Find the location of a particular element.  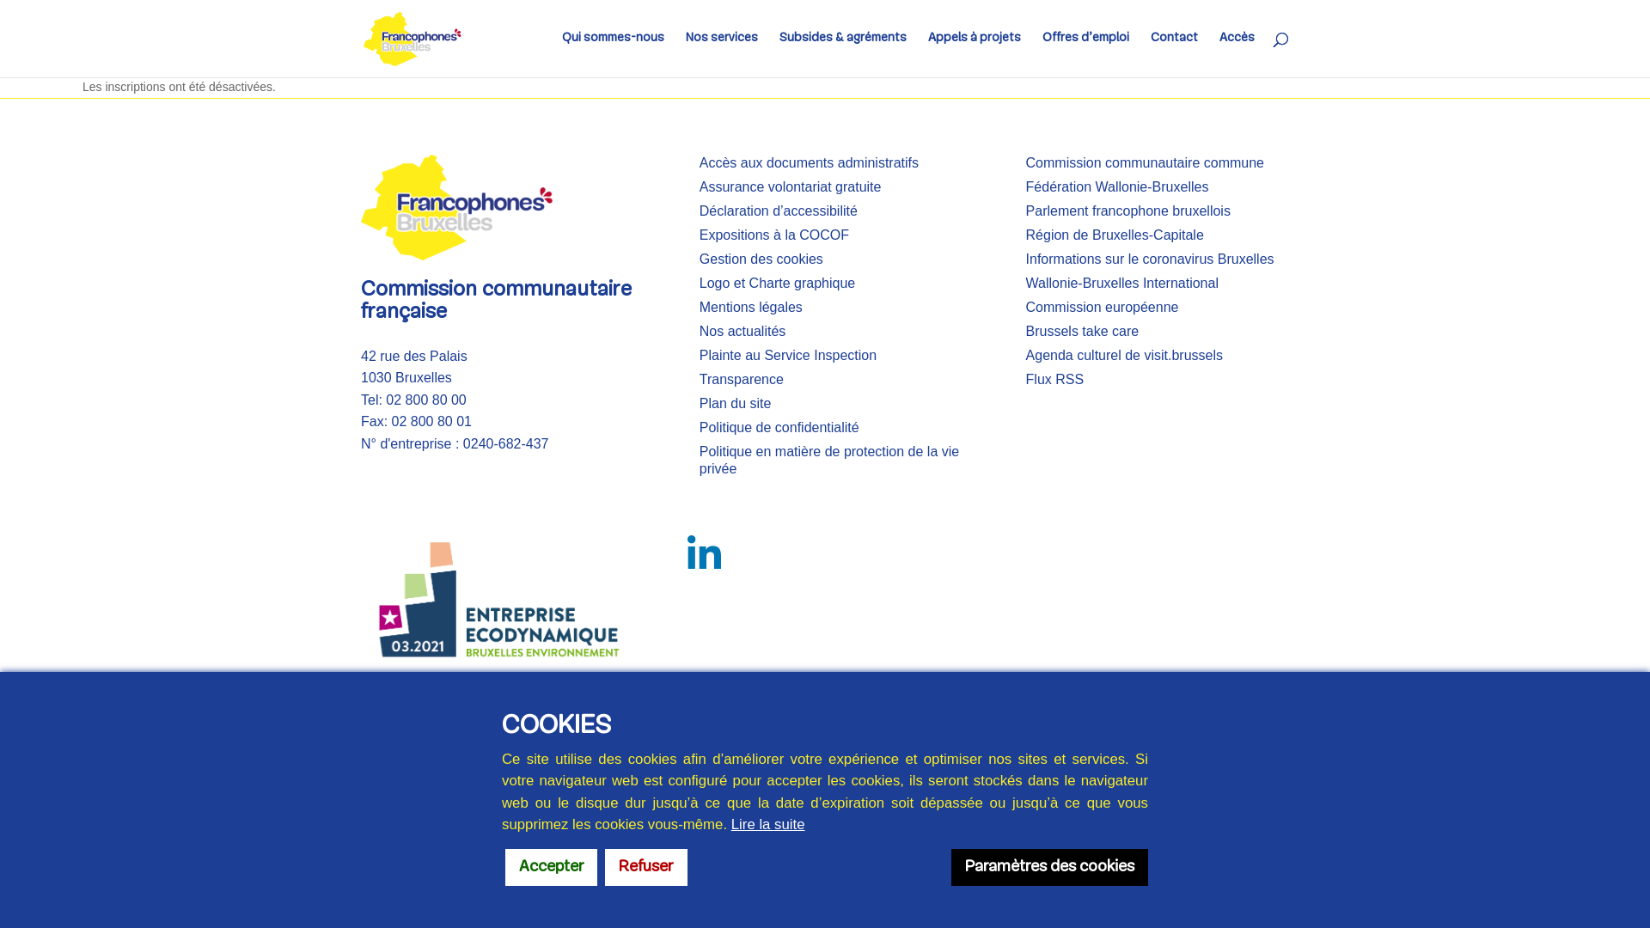

Lire la suite is located at coordinates (768, 825).